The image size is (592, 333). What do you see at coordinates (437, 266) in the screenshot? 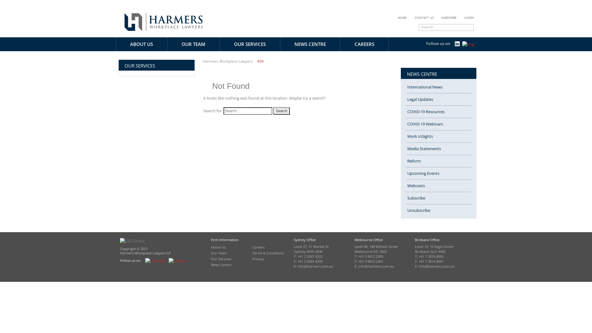
I see `info@harmers.com.au` at bounding box center [437, 266].